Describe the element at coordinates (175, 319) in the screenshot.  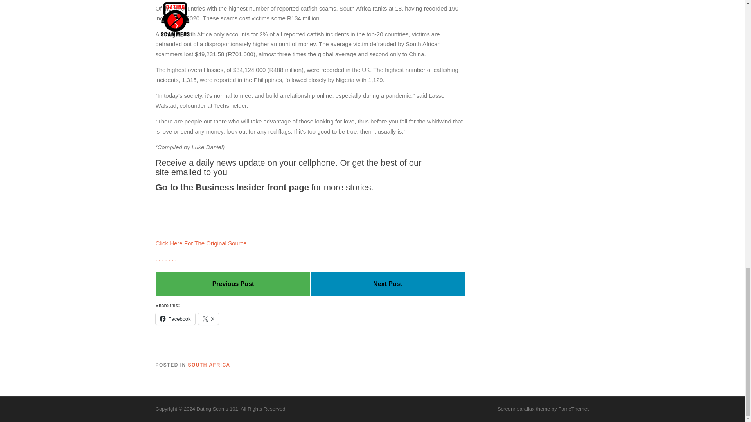
I see `Click to share on Facebook` at that location.